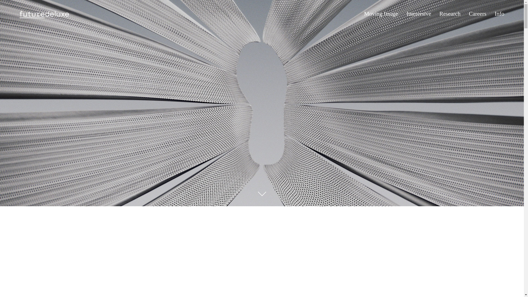 Image resolution: width=528 pixels, height=297 pixels. I want to click on Careers, so click(477, 14).